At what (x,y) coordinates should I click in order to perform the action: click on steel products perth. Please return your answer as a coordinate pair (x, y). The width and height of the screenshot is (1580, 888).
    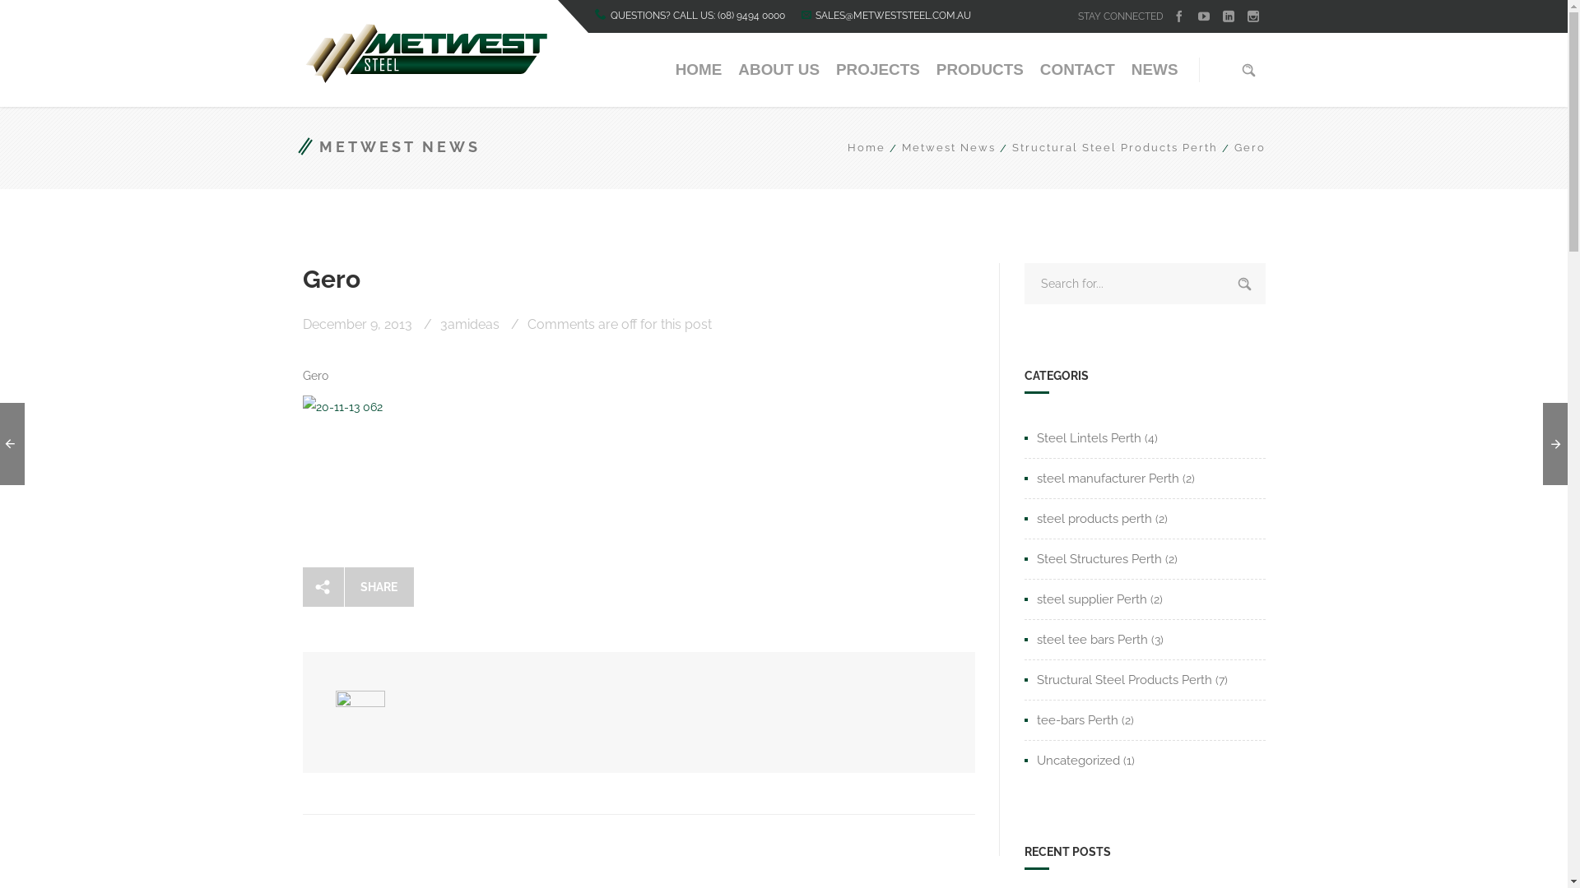
    Looking at the image, I should click on (1088, 519).